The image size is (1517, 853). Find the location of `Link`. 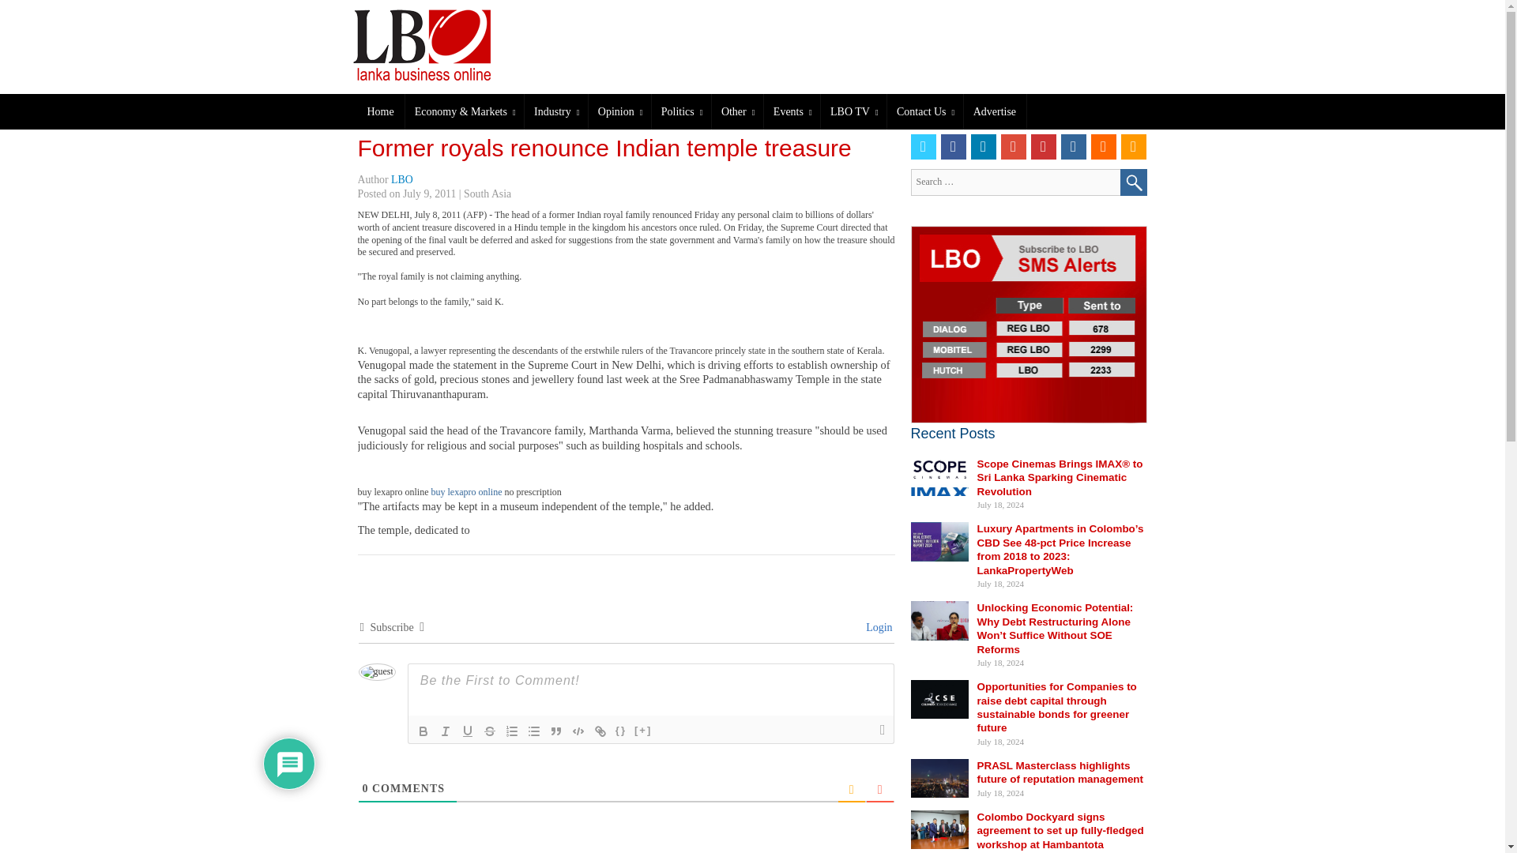

Link is located at coordinates (600, 731).